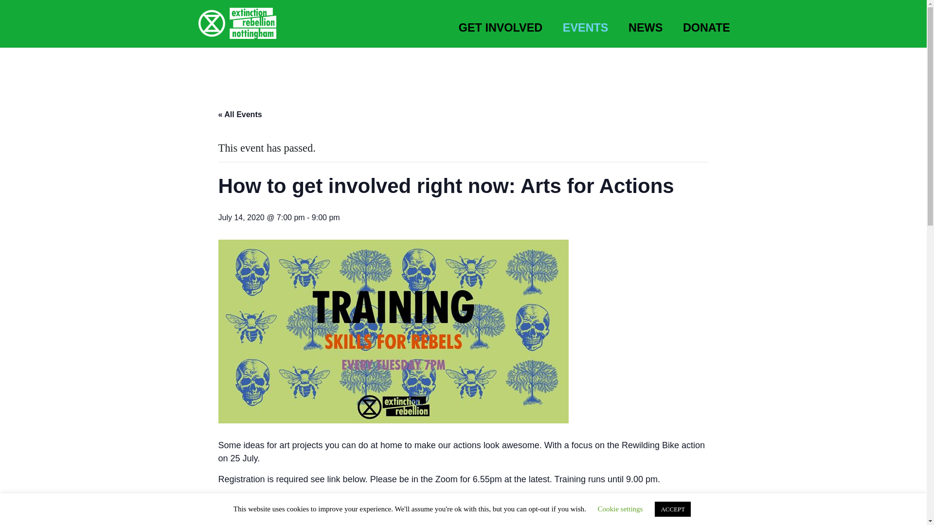 This screenshot has height=525, width=934. What do you see at coordinates (500, 24) in the screenshot?
I see `GET INVOLVED` at bounding box center [500, 24].